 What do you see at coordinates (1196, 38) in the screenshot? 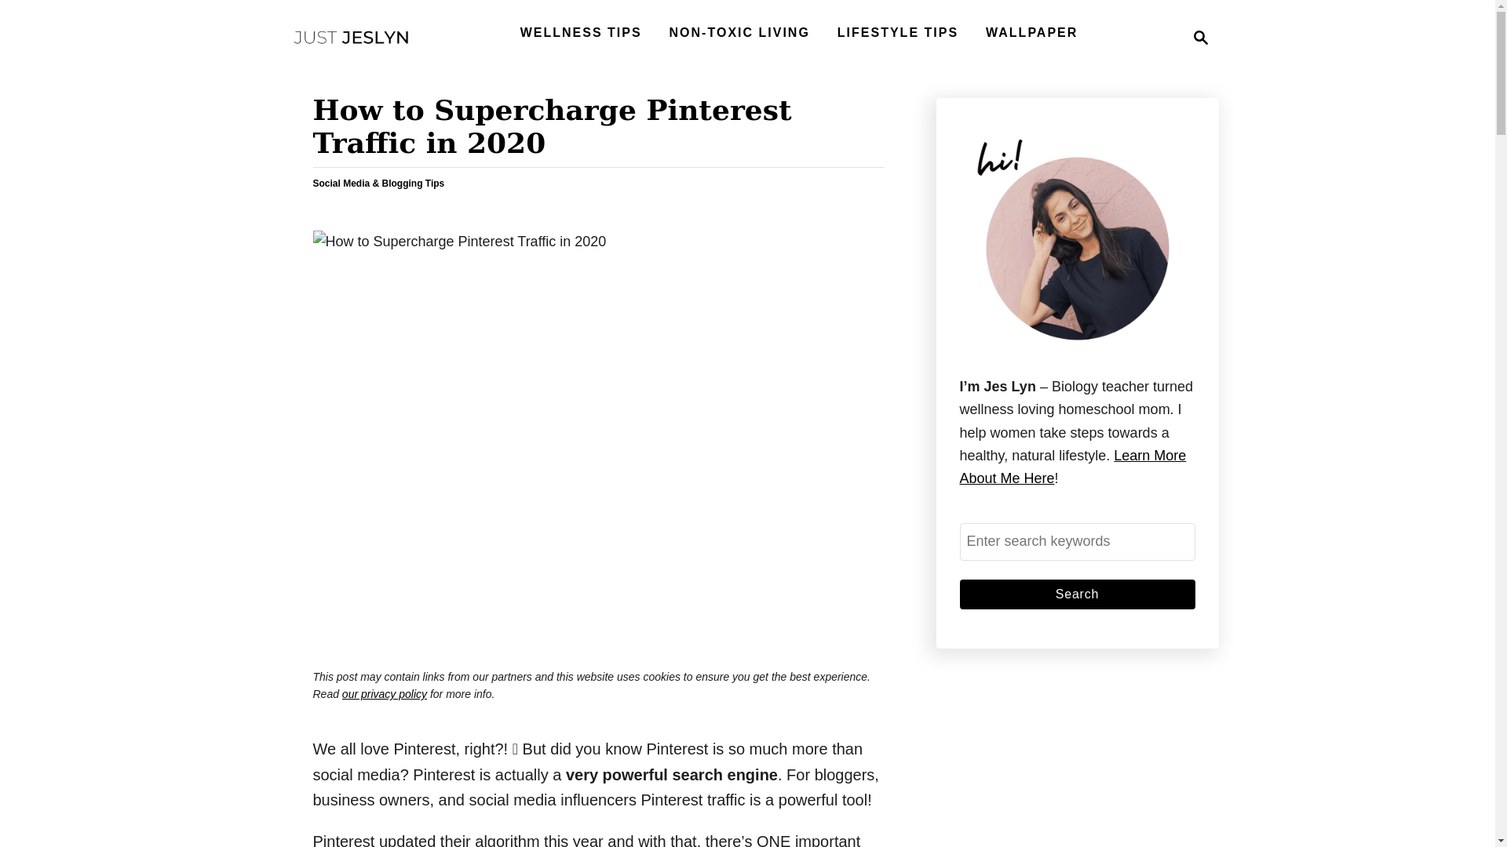
I see `Just Jes Lyn` at bounding box center [1196, 38].